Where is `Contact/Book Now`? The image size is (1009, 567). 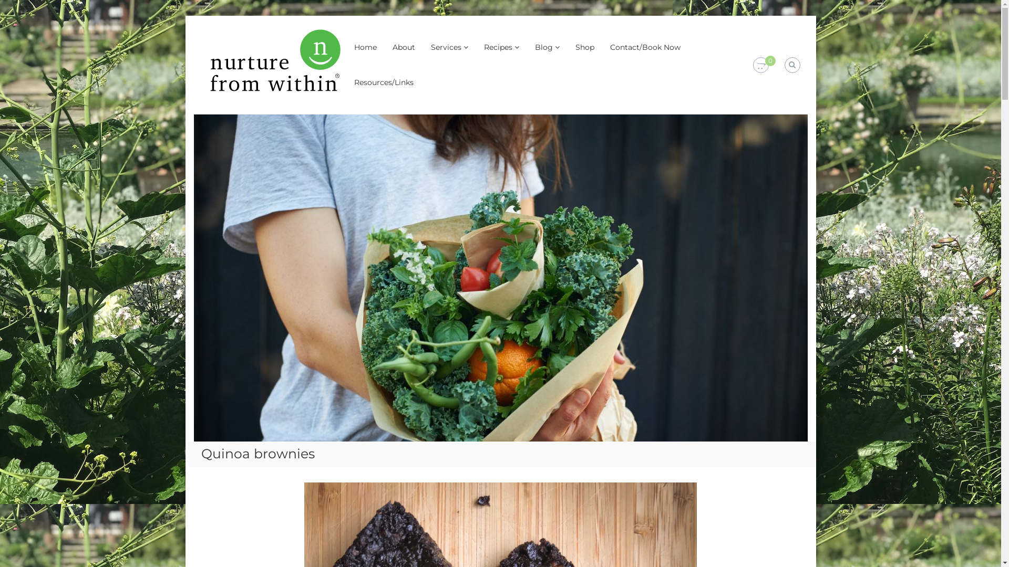 Contact/Book Now is located at coordinates (645, 47).